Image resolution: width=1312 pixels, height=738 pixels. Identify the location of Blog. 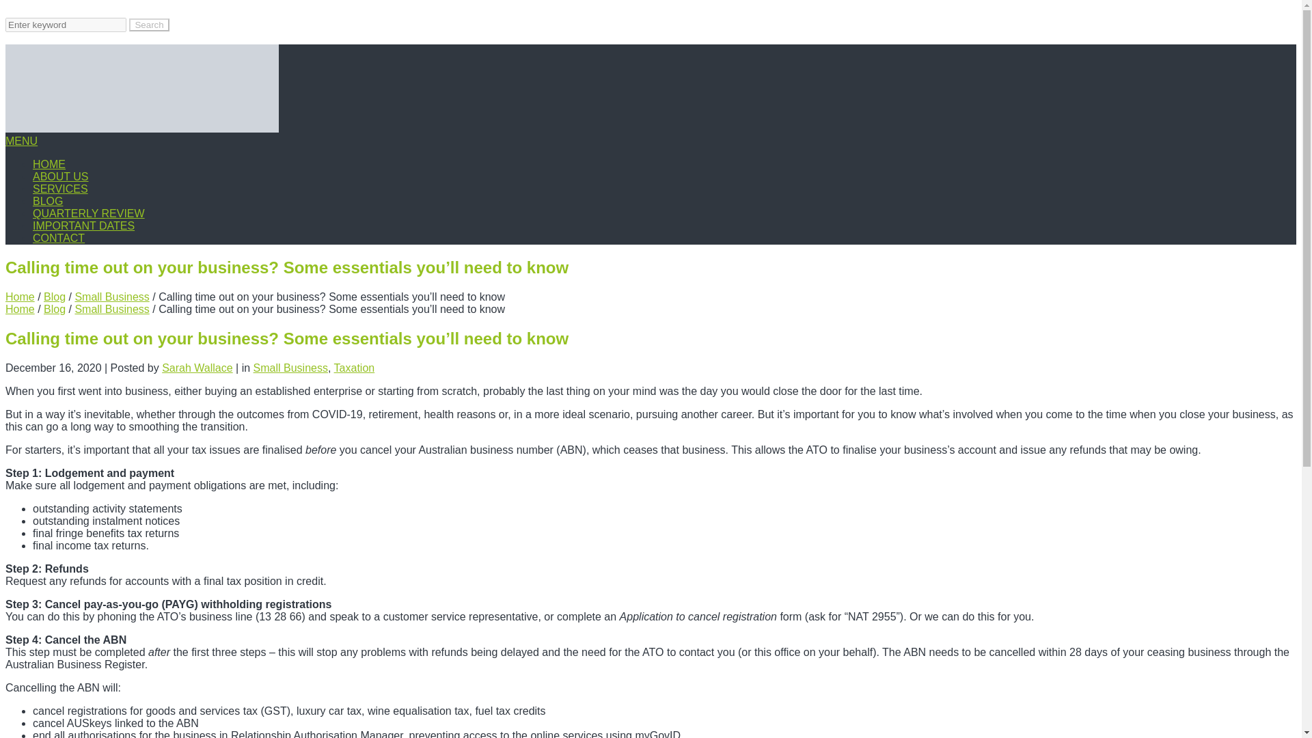
(55, 297).